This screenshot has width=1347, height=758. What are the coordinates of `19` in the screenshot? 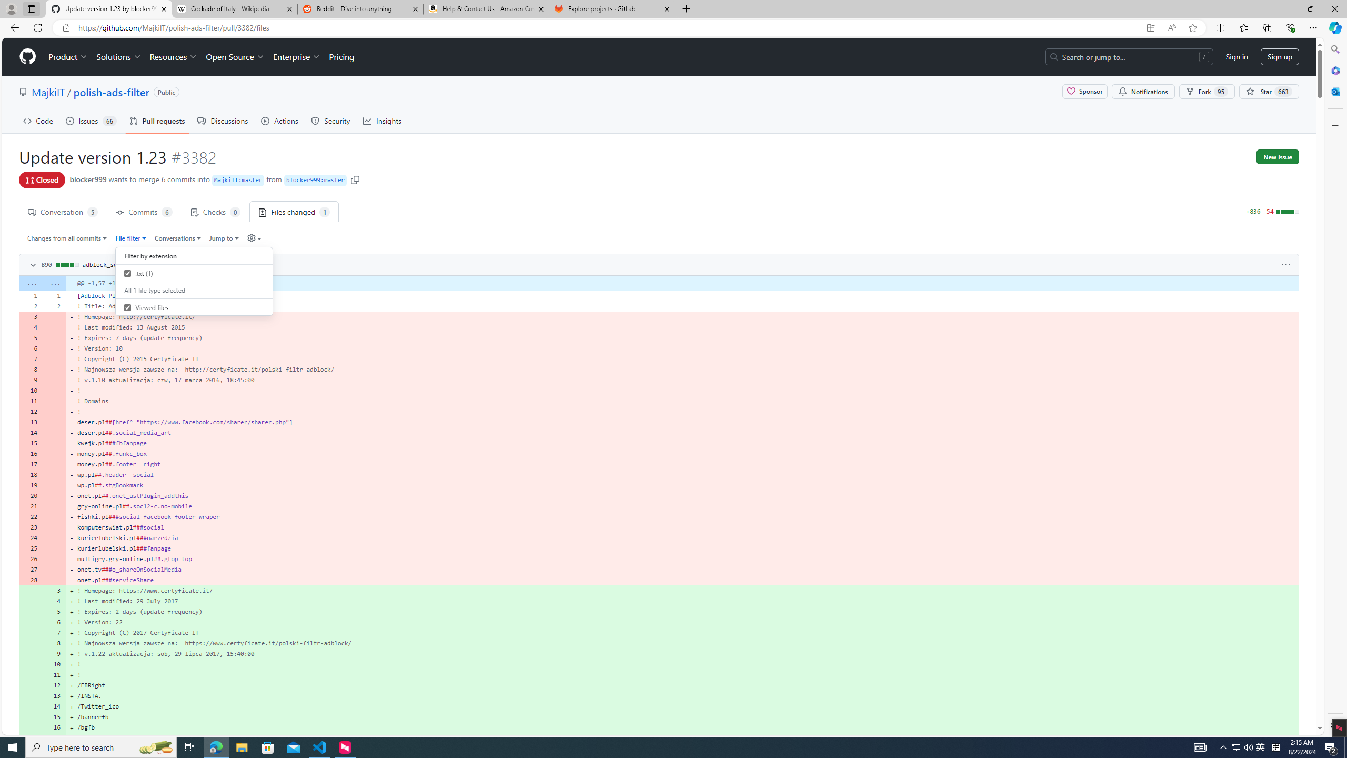 It's located at (31, 485).